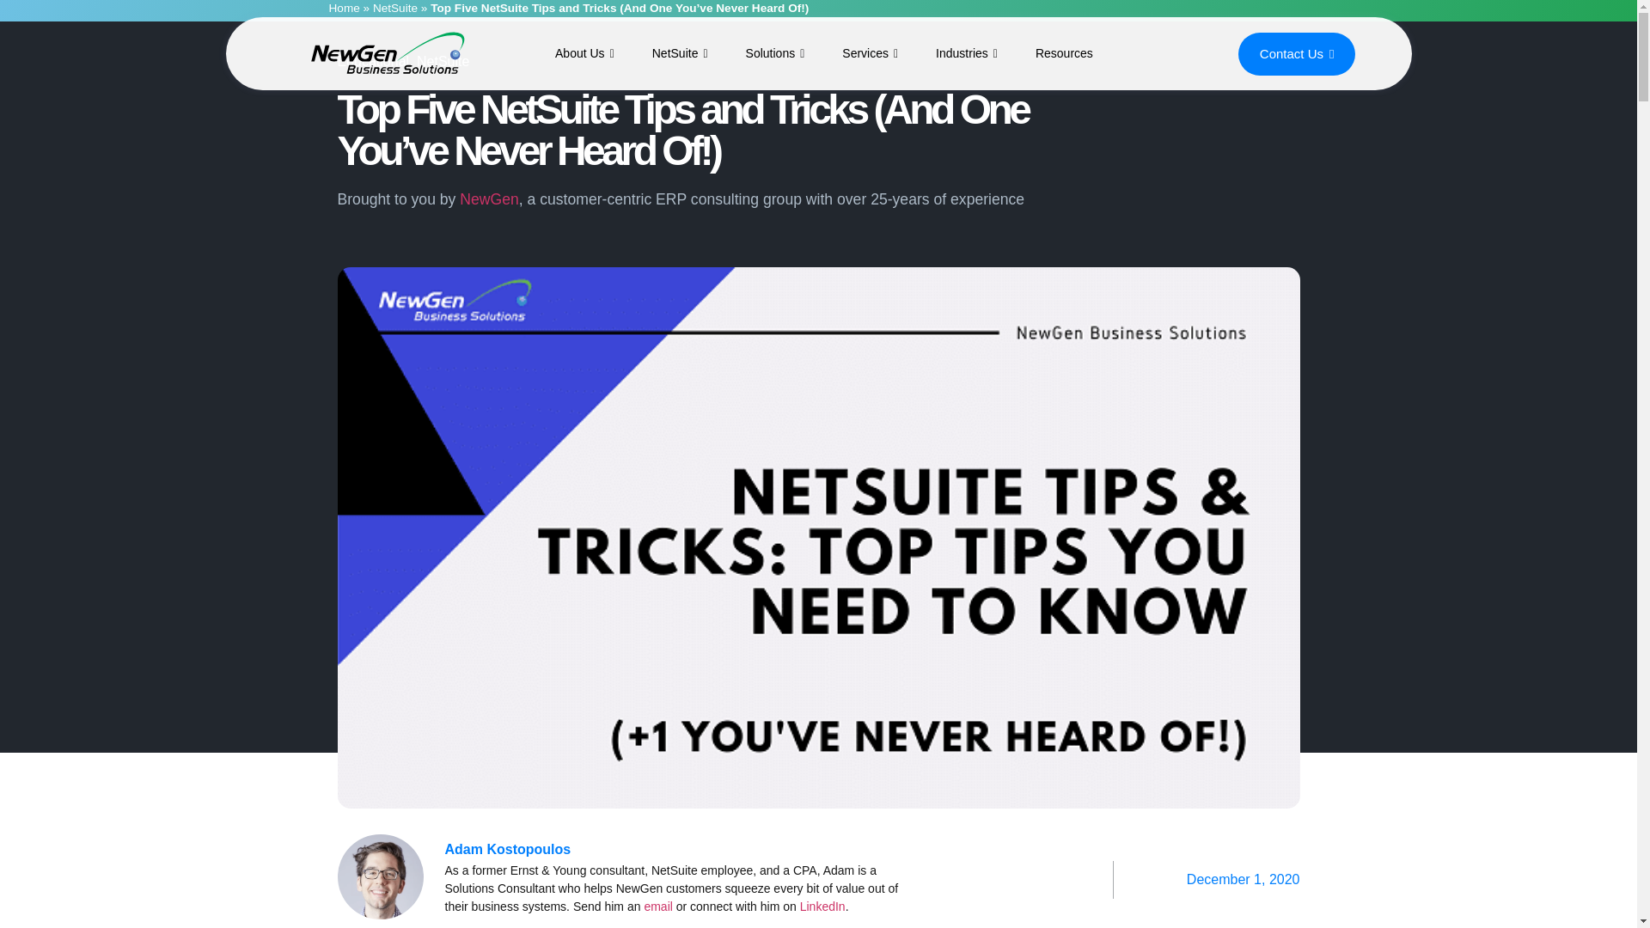 This screenshot has height=928, width=1650. I want to click on About Us, so click(584, 53).